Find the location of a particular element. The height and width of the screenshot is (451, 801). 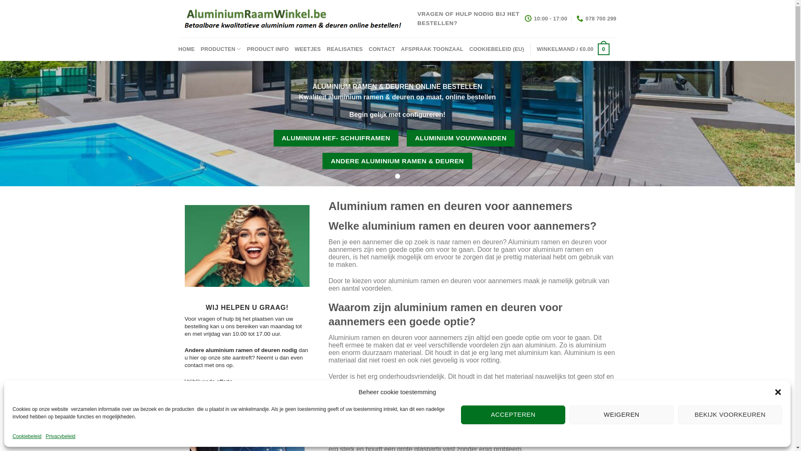

WEIGEREN is located at coordinates (622, 415).